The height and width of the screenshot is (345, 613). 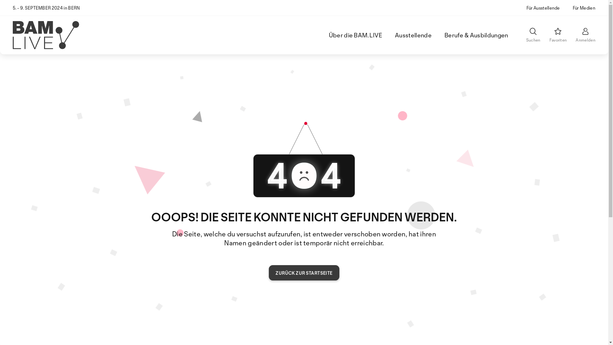 I want to click on Ausstellende, so click(x=413, y=35).